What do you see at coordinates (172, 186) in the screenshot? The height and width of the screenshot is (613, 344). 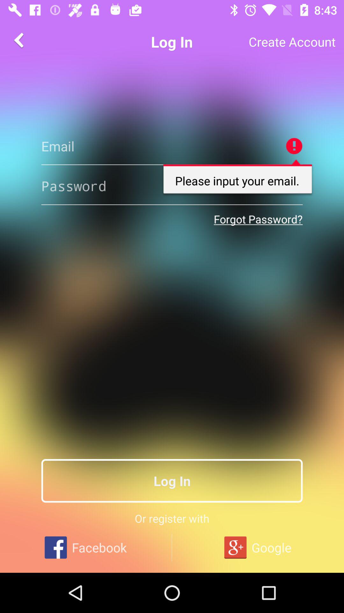 I see `enter your email` at bounding box center [172, 186].